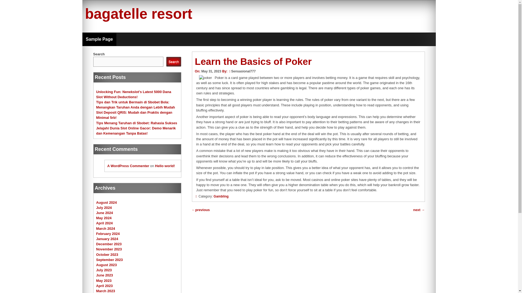 This screenshot has width=522, height=293. I want to click on August 2023, so click(107, 265).